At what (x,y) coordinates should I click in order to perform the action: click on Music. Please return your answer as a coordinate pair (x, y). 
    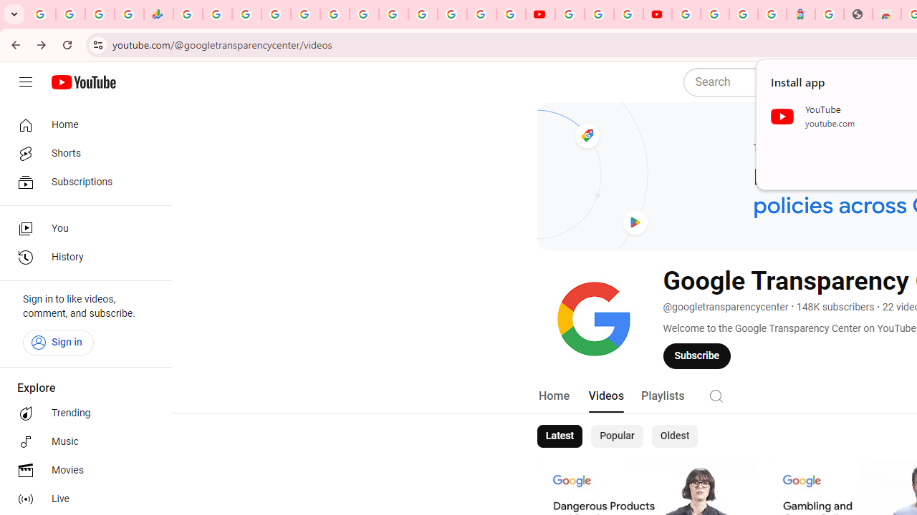
    Looking at the image, I should click on (82, 442).